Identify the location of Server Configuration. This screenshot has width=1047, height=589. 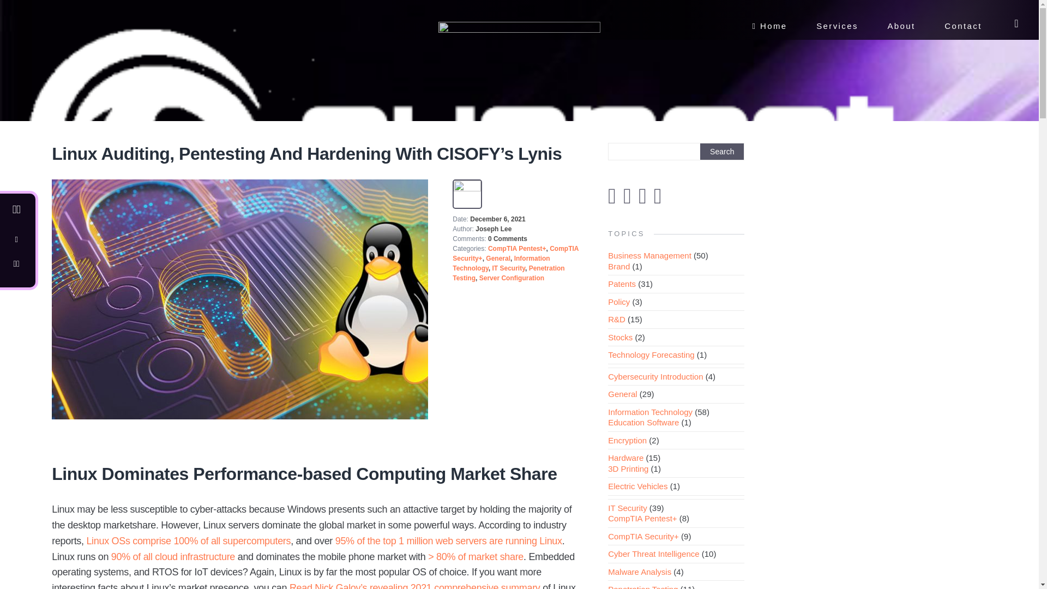
(512, 278).